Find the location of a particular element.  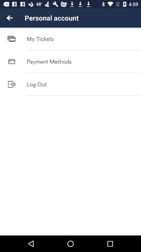

scroll to log out item is located at coordinates (37, 84).